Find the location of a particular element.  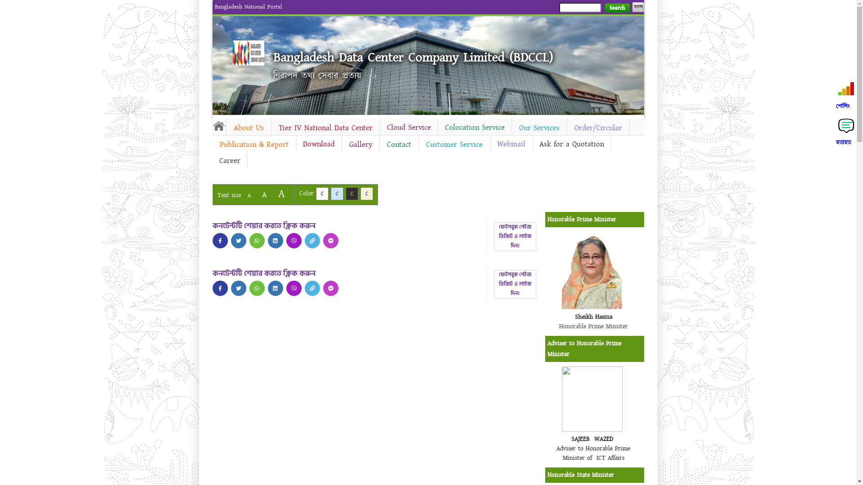

Contact is located at coordinates (399, 145).